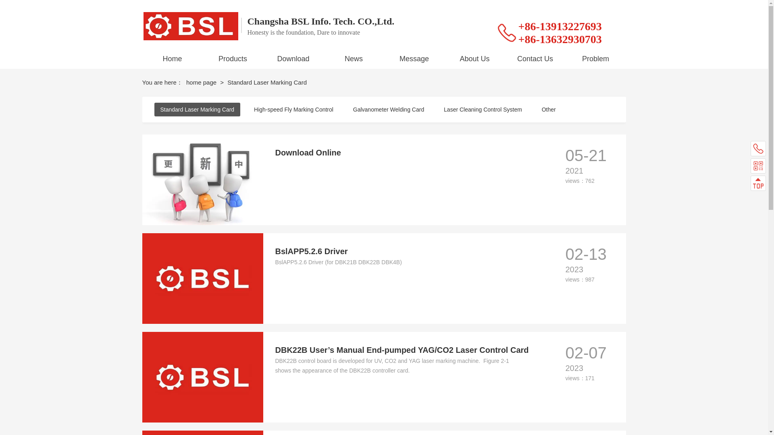 This screenshot has height=435, width=774. I want to click on Problem, so click(596, 58).